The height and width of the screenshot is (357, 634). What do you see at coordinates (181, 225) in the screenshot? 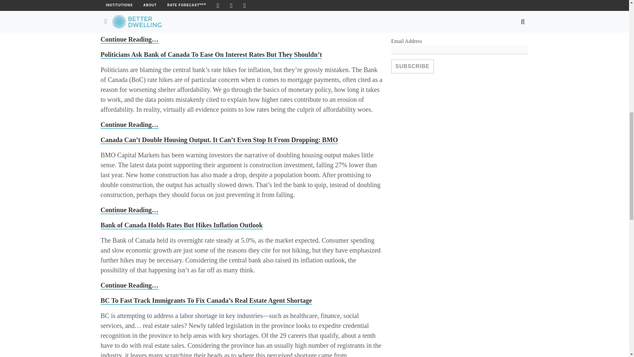
I see `Bank of Canada Holds Rates But Hikes Inflation Outlook` at bounding box center [181, 225].